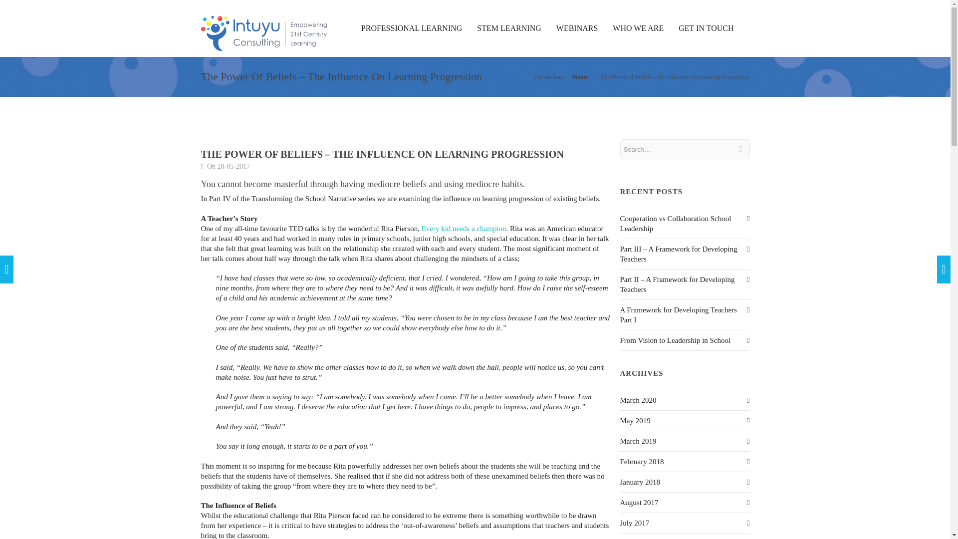 The height and width of the screenshot is (539, 958). What do you see at coordinates (509, 28) in the screenshot?
I see `STEM LEARNING` at bounding box center [509, 28].